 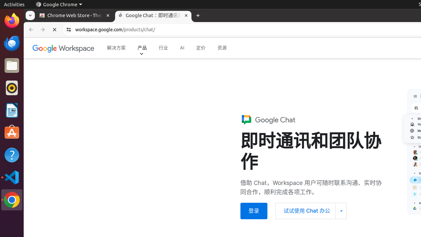 I want to click on Ubuntu Software, so click(x=12, y=132).